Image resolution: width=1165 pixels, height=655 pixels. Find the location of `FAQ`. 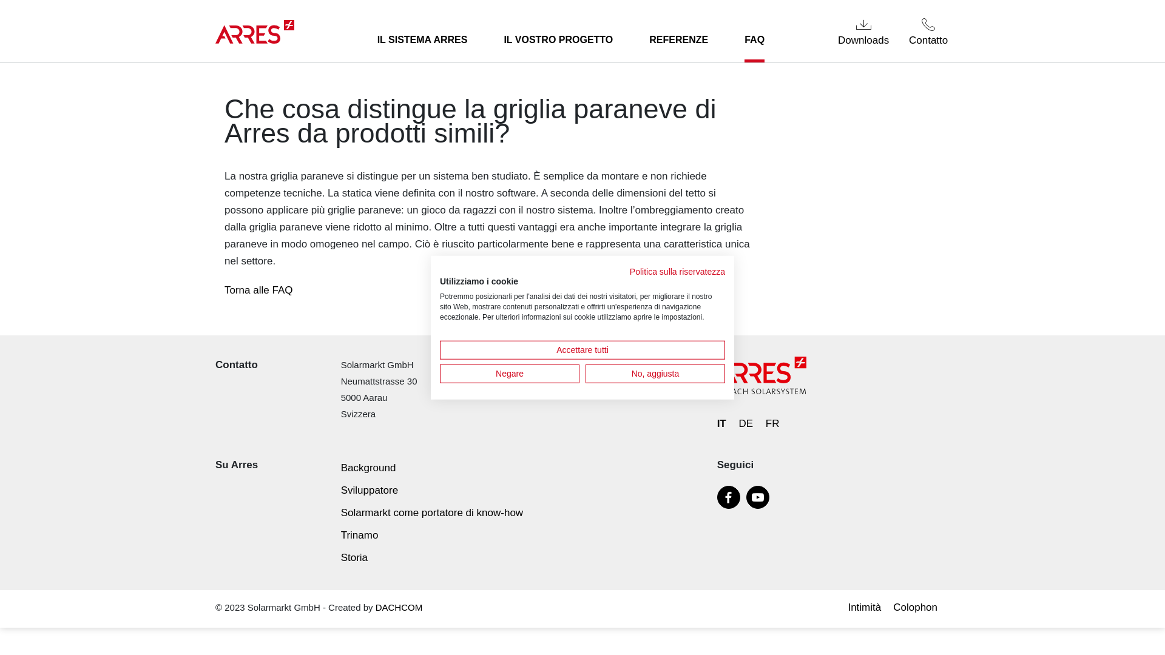

FAQ is located at coordinates (755, 40).